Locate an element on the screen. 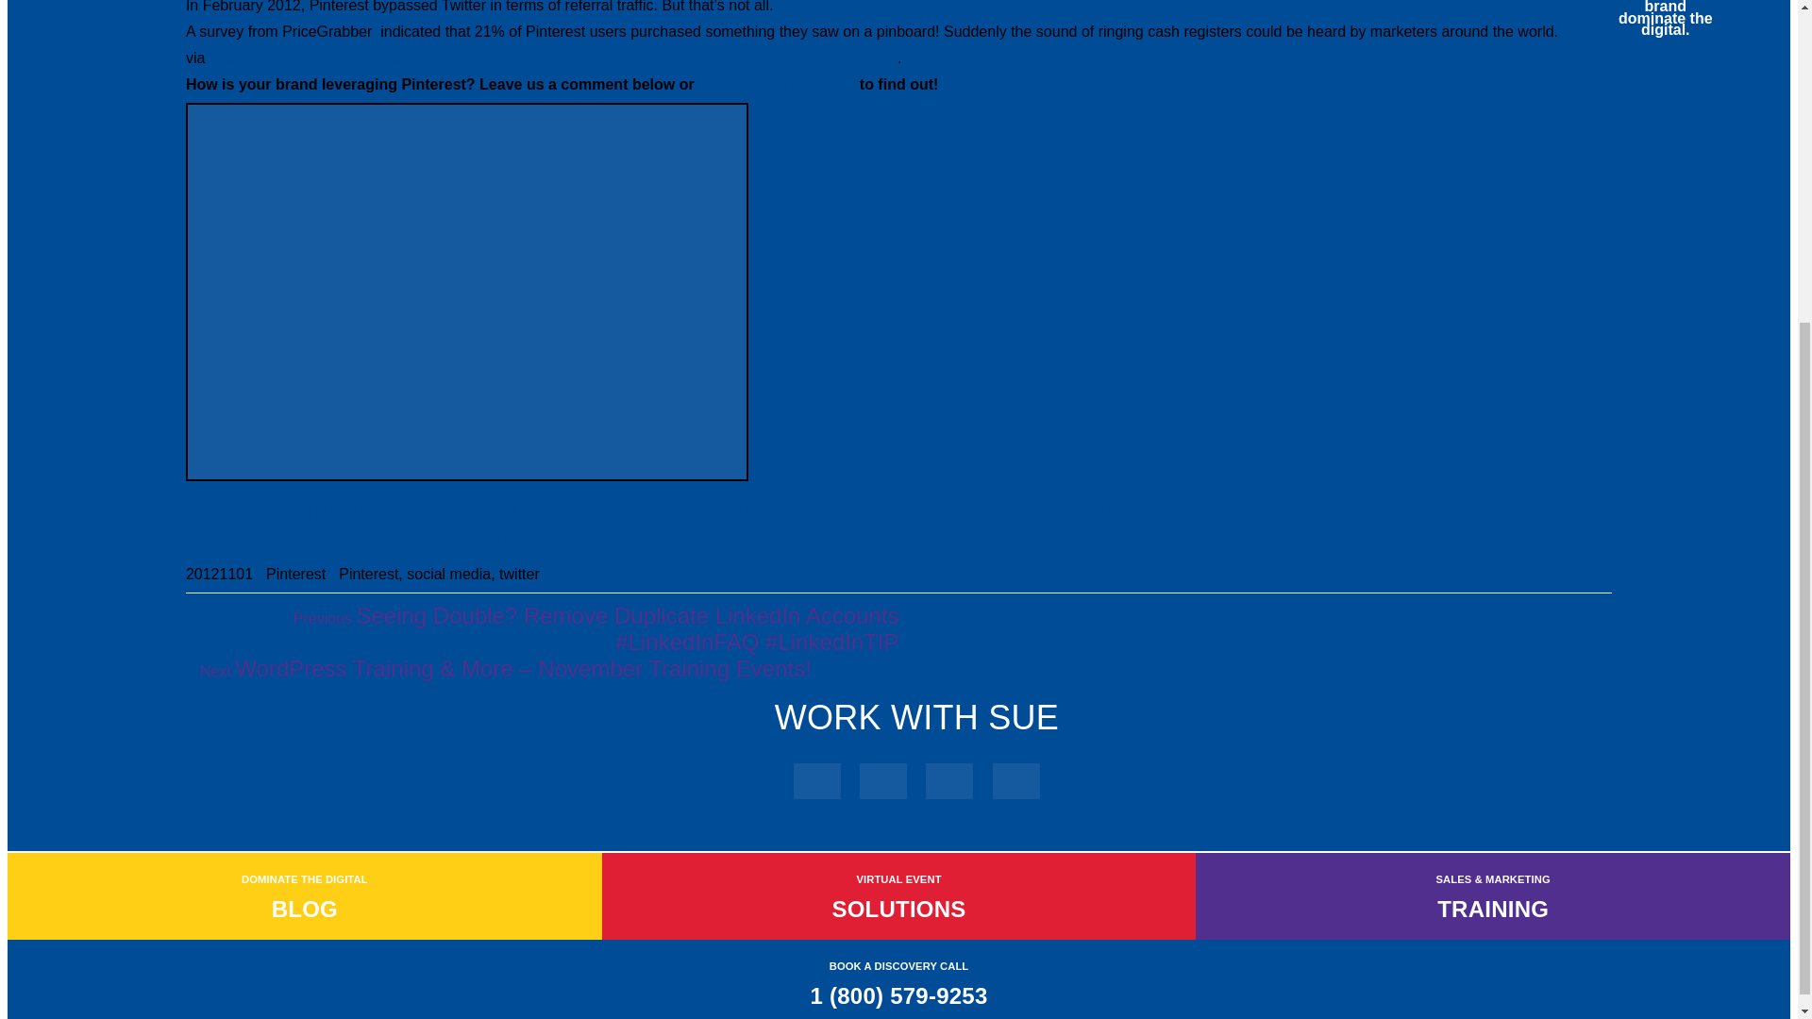 The width and height of the screenshot is (1812, 1019). follow us on Pinterest is located at coordinates (776, 85).